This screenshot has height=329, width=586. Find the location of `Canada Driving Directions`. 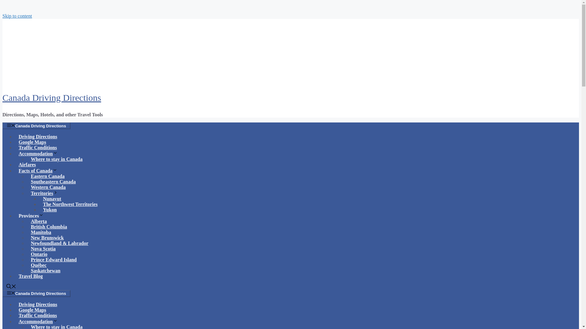

Canada Driving Directions is located at coordinates (51, 97).